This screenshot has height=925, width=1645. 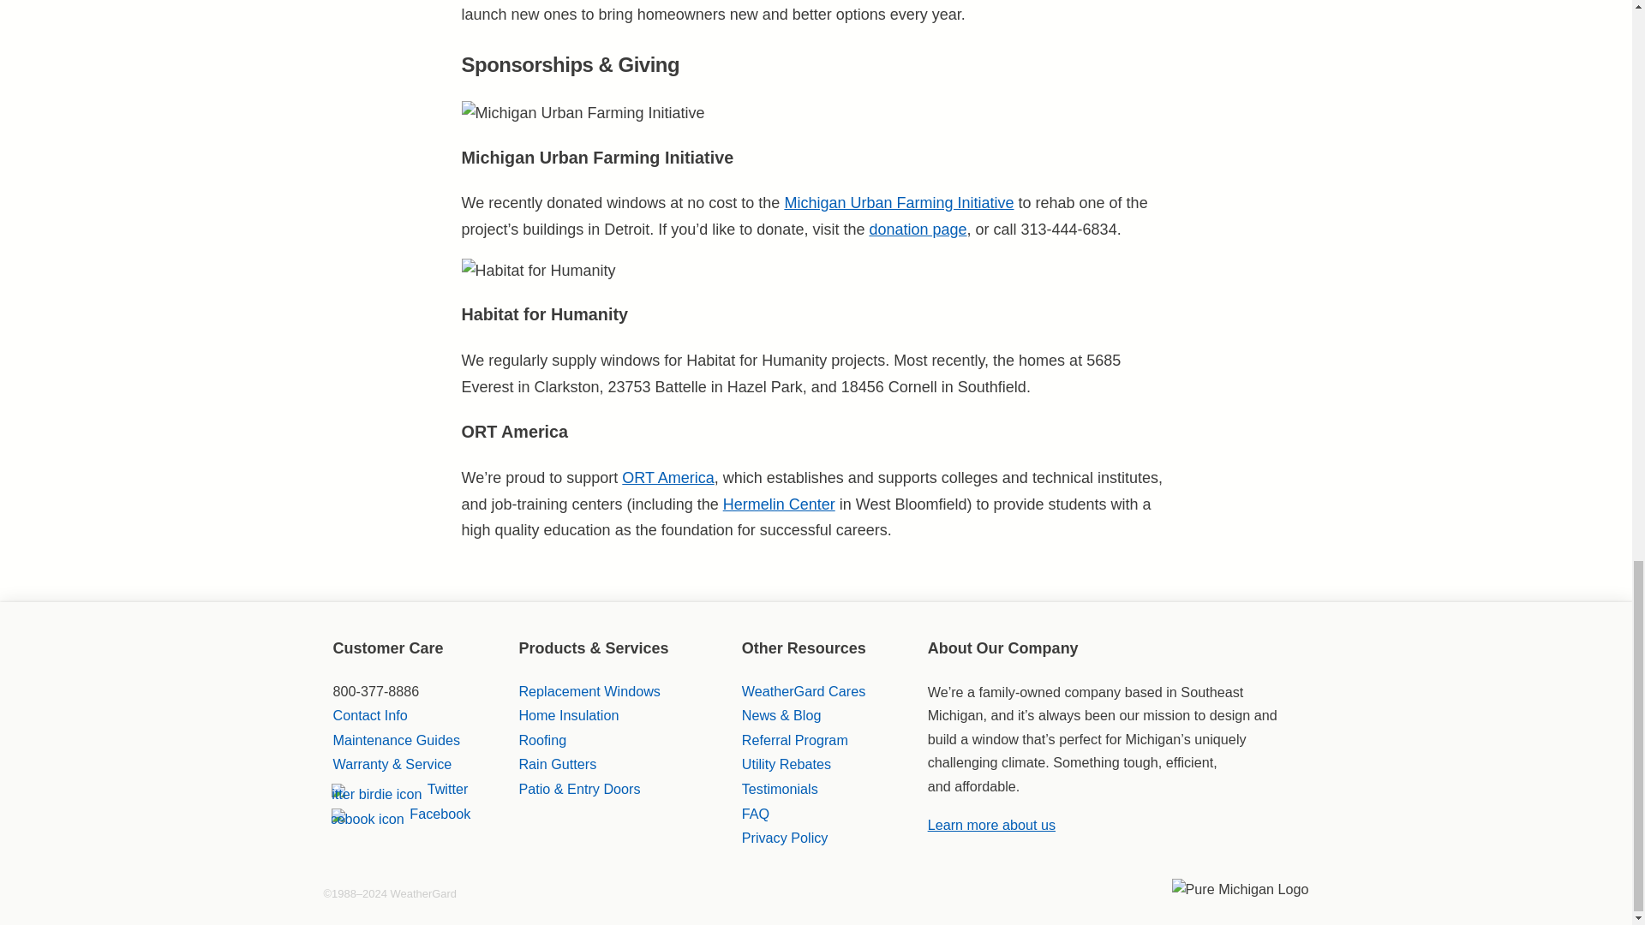 What do you see at coordinates (786, 764) in the screenshot?
I see `Utility Rebates` at bounding box center [786, 764].